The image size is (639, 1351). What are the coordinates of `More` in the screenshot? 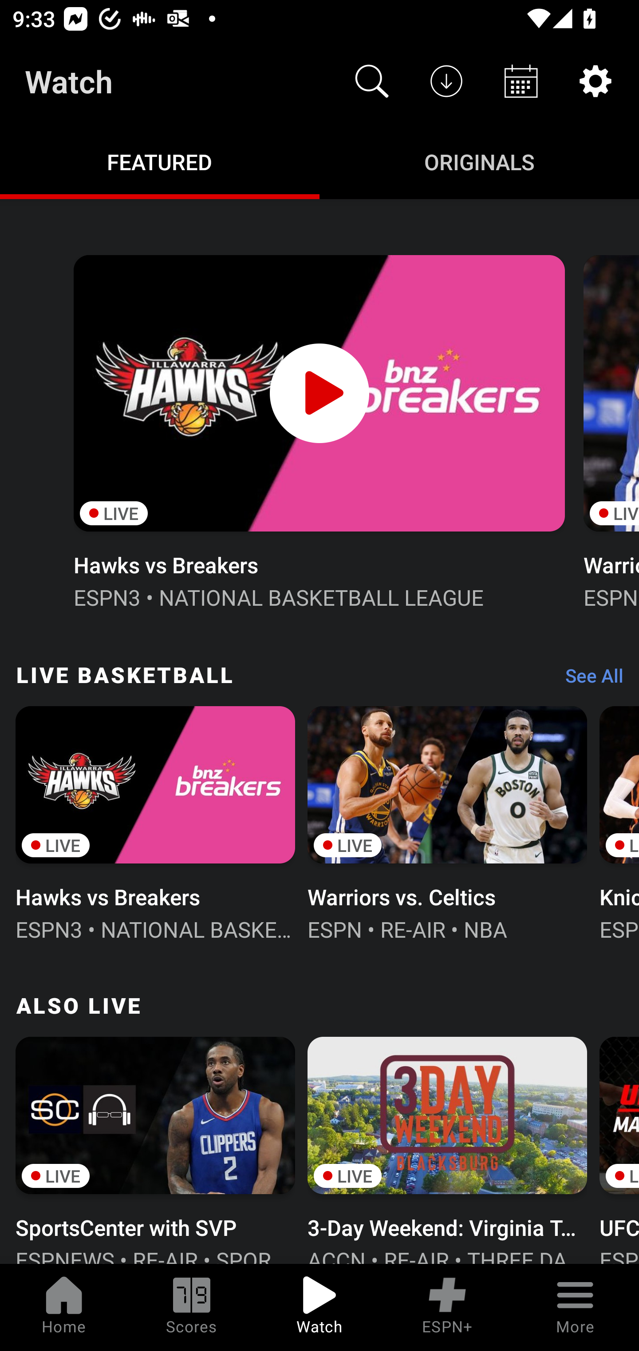 It's located at (575, 1307).